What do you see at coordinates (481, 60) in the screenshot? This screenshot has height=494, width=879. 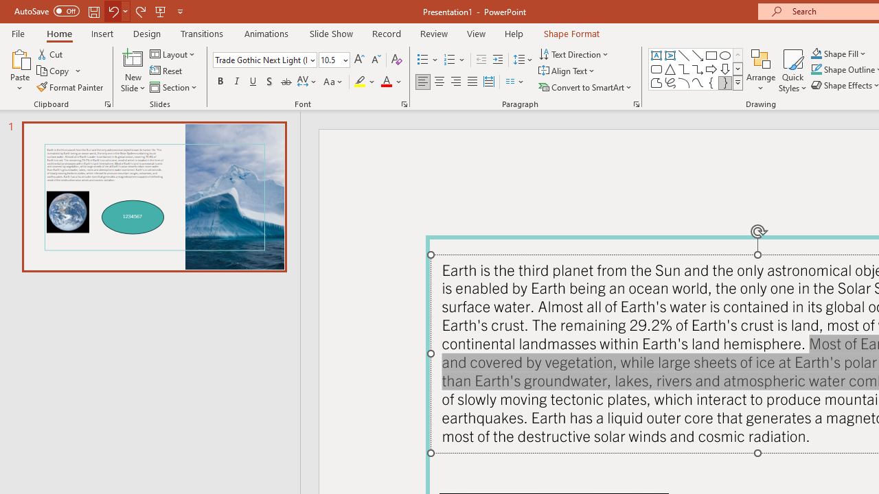 I see `Decrease Indent` at bounding box center [481, 60].